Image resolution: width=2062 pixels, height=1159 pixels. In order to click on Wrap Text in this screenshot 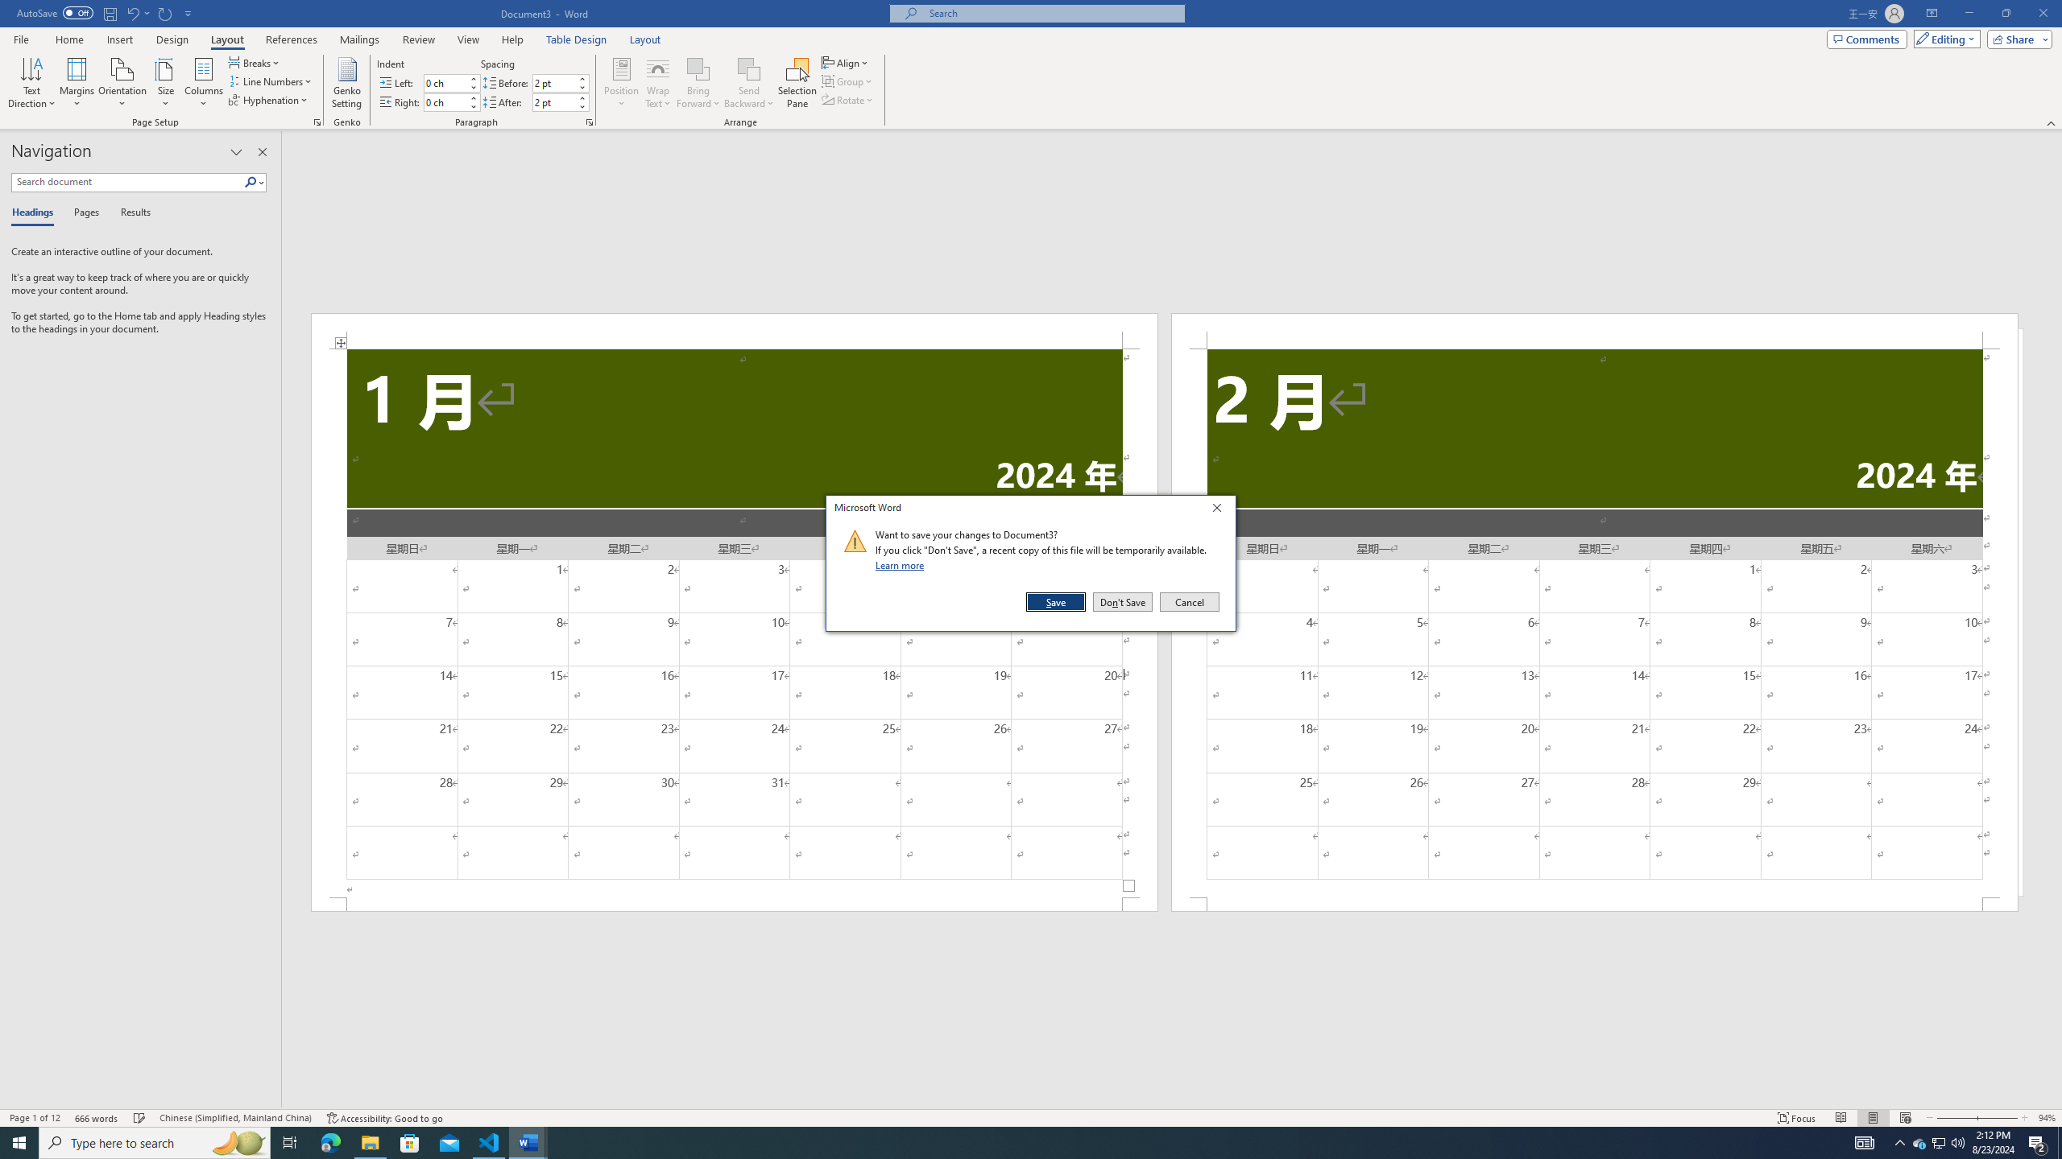, I will do `click(657, 83)`.